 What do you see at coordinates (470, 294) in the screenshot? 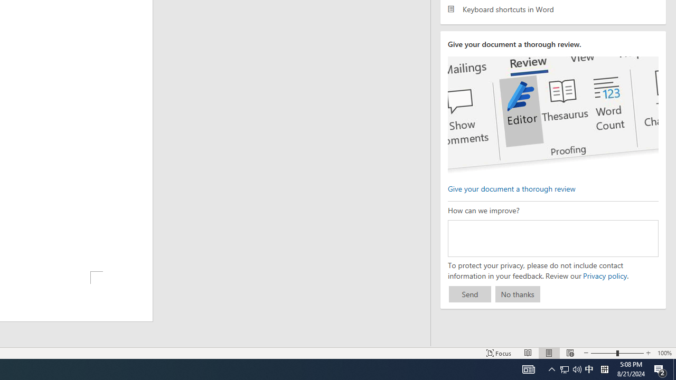
I see `Send` at bounding box center [470, 294].